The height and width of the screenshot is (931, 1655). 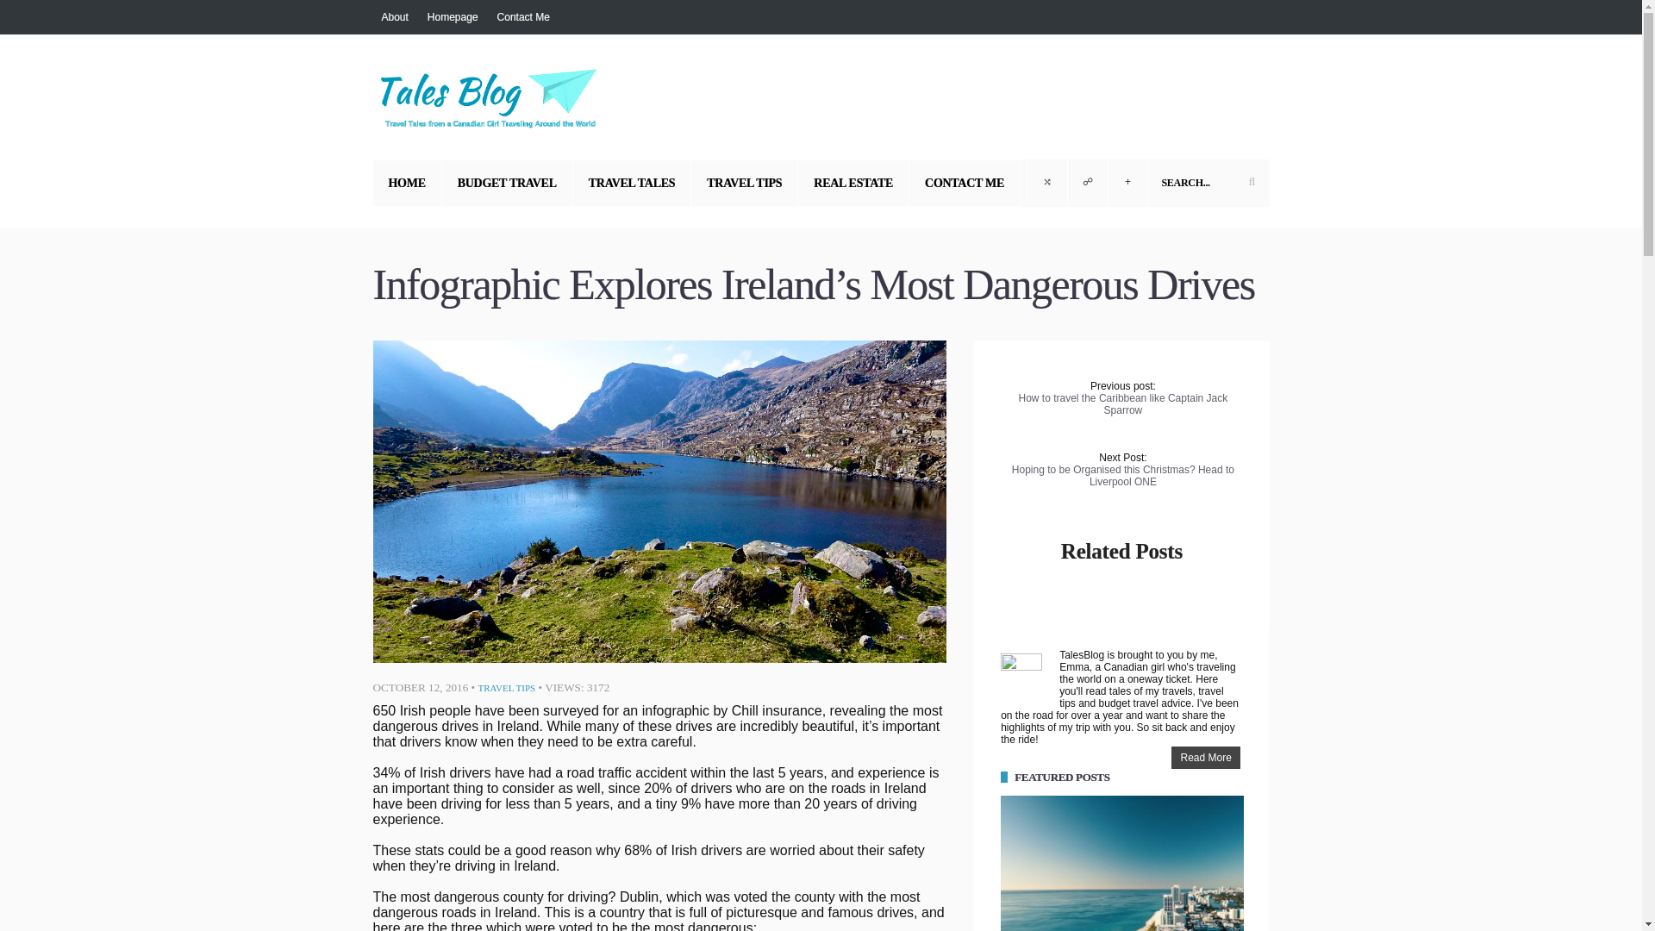 I want to click on CONTACT ME, so click(x=965, y=183).